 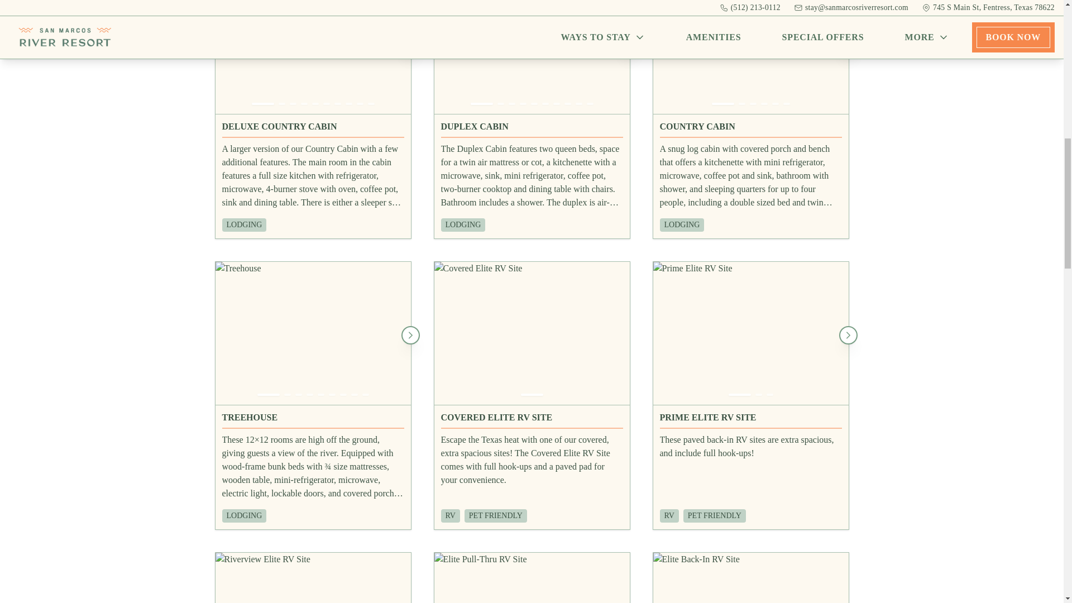 What do you see at coordinates (313, 130) in the screenshot?
I see `Deluxe Country Cabin` at bounding box center [313, 130].